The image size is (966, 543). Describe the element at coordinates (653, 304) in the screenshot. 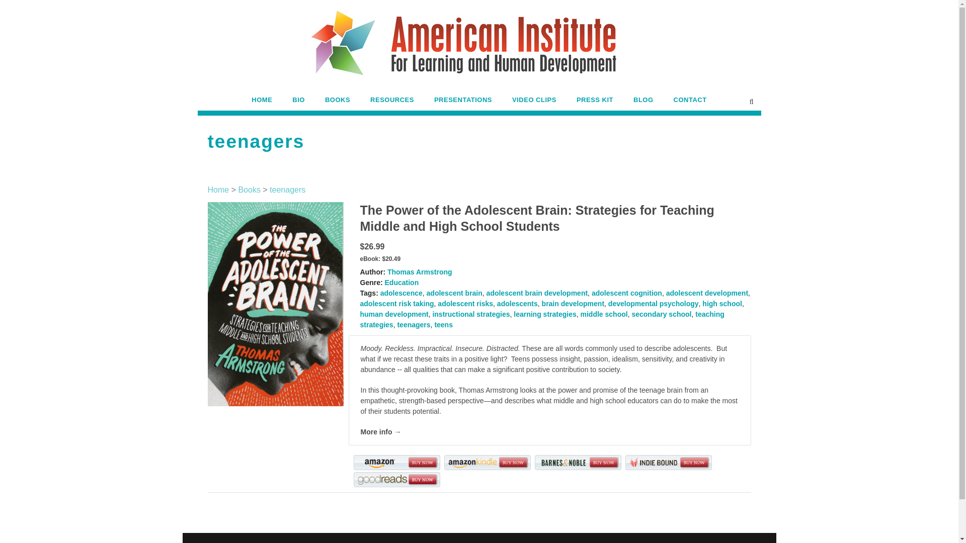

I see `developmental psychology` at that location.